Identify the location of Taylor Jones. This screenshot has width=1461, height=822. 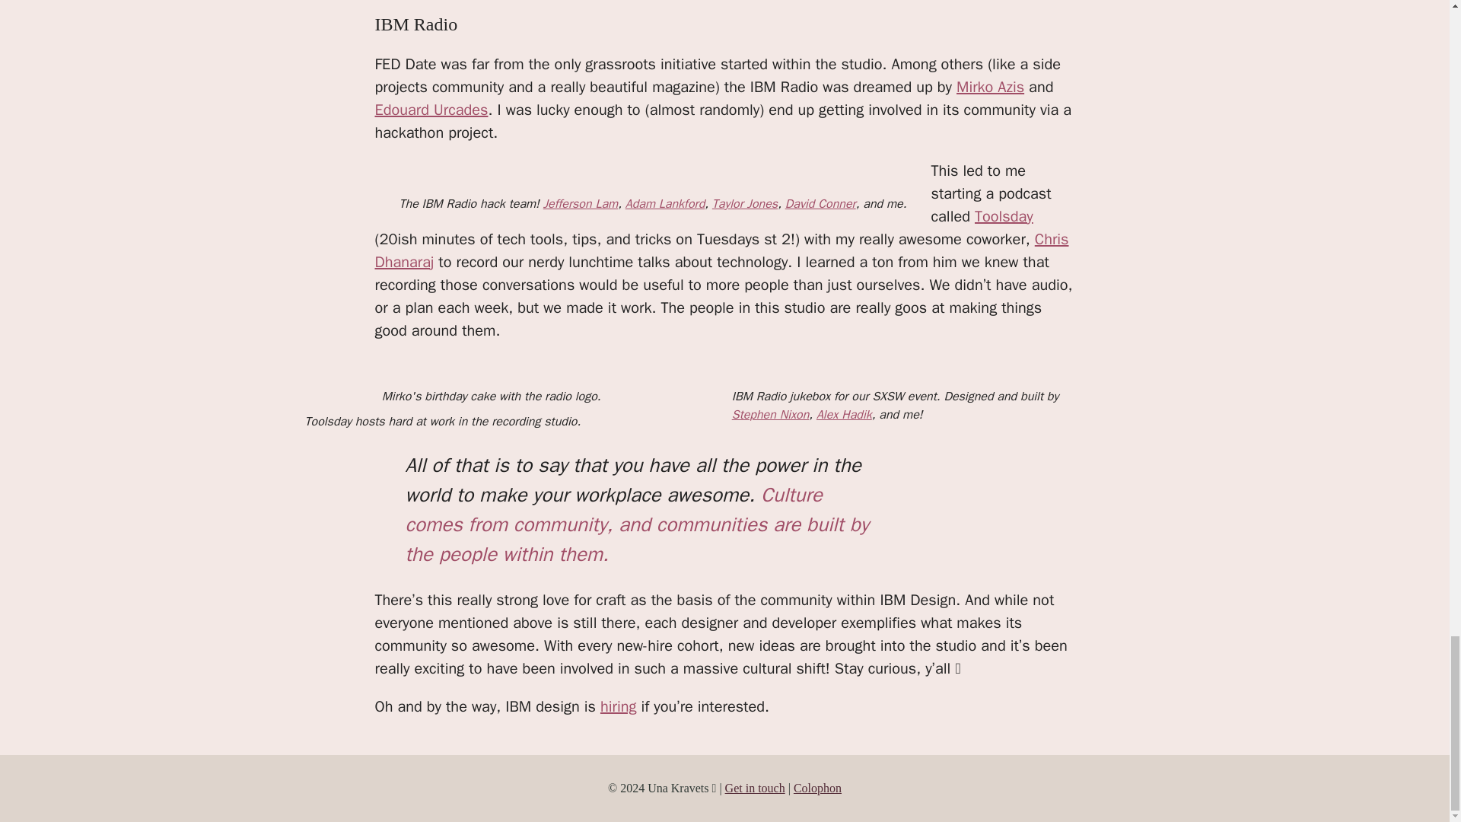
(744, 204).